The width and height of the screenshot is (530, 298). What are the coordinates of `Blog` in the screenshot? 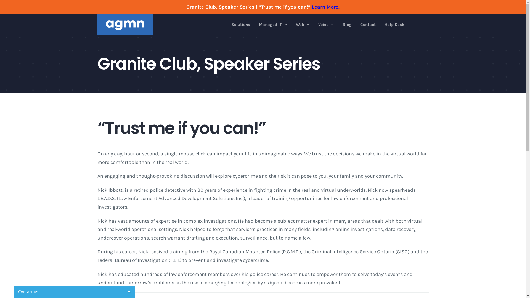 It's located at (347, 25).